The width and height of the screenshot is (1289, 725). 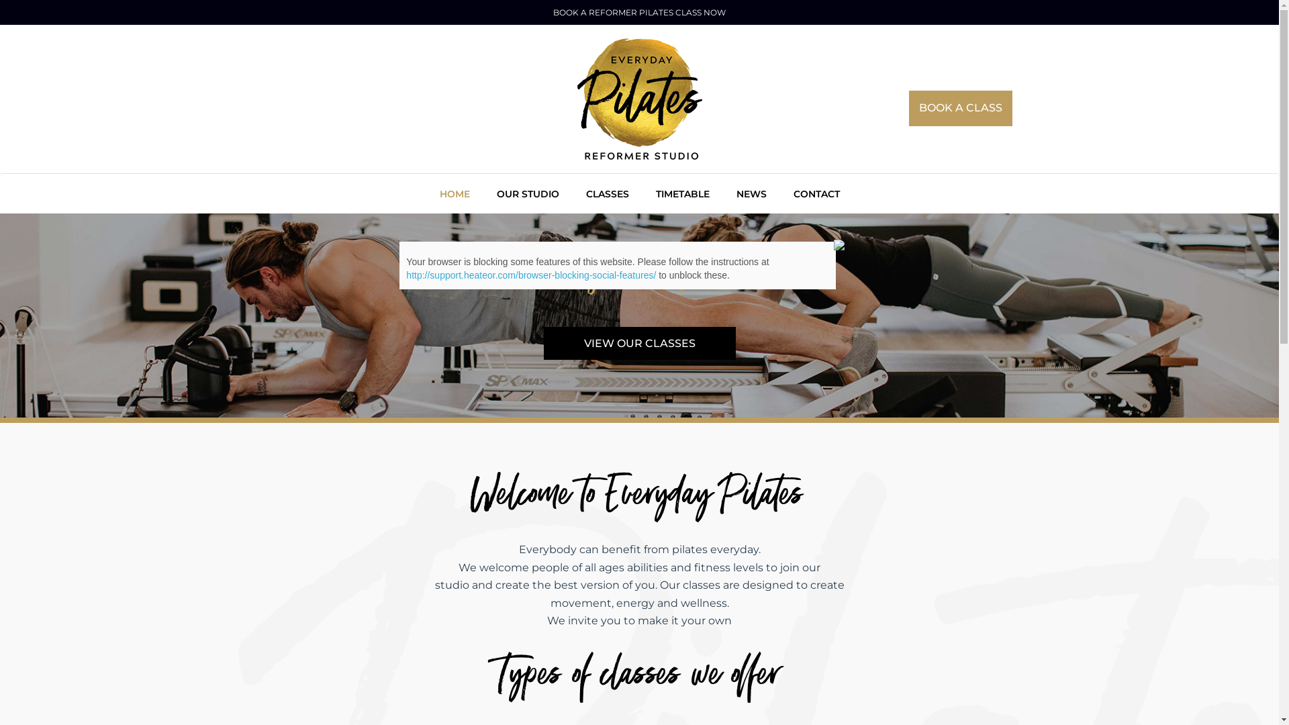 I want to click on TIMETABLE, so click(x=682, y=192).